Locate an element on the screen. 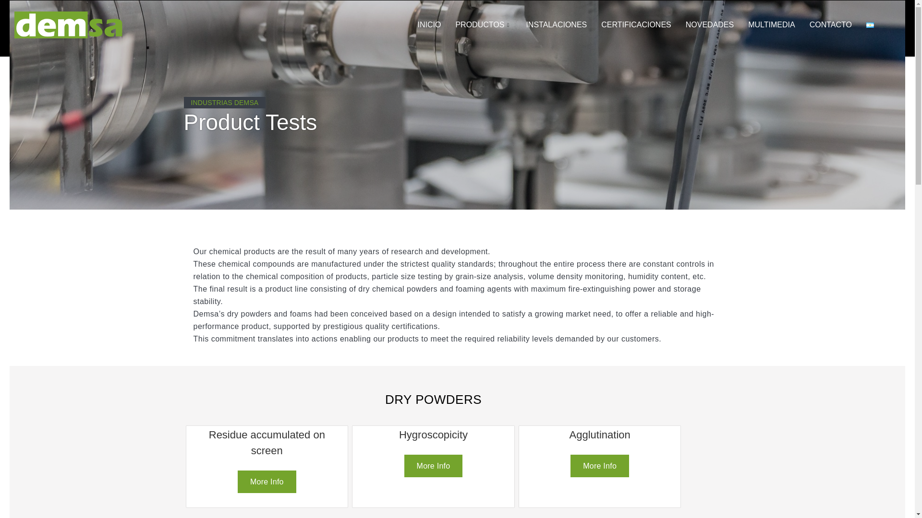  DRY POWDERS is located at coordinates (433, 403).